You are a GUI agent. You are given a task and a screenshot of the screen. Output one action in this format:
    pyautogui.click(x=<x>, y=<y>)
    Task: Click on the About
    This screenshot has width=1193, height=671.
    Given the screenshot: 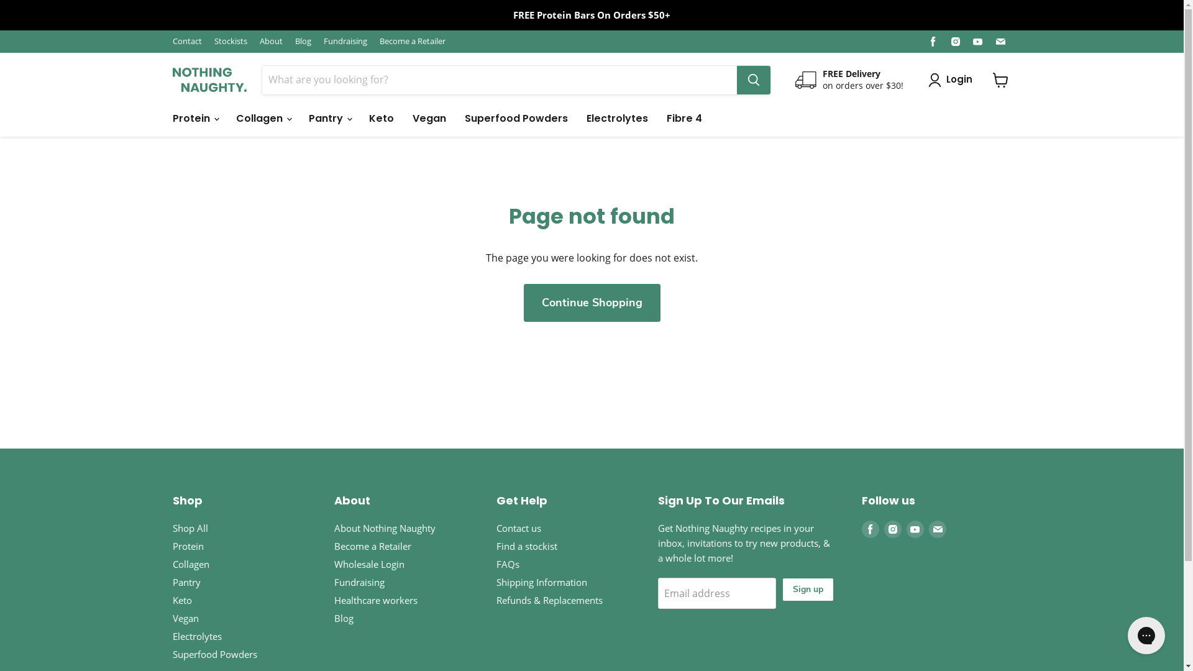 What is the action you would take?
    pyautogui.click(x=271, y=41)
    